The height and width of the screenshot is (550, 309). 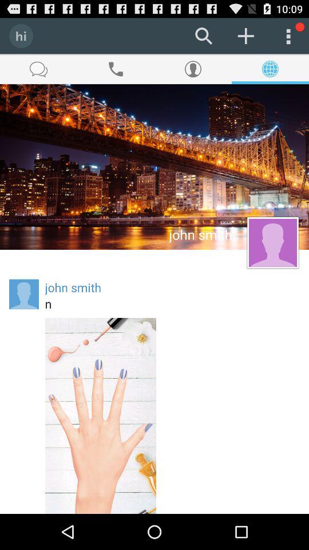 I want to click on launch the app next to john smith item, so click(x=24, y=294).